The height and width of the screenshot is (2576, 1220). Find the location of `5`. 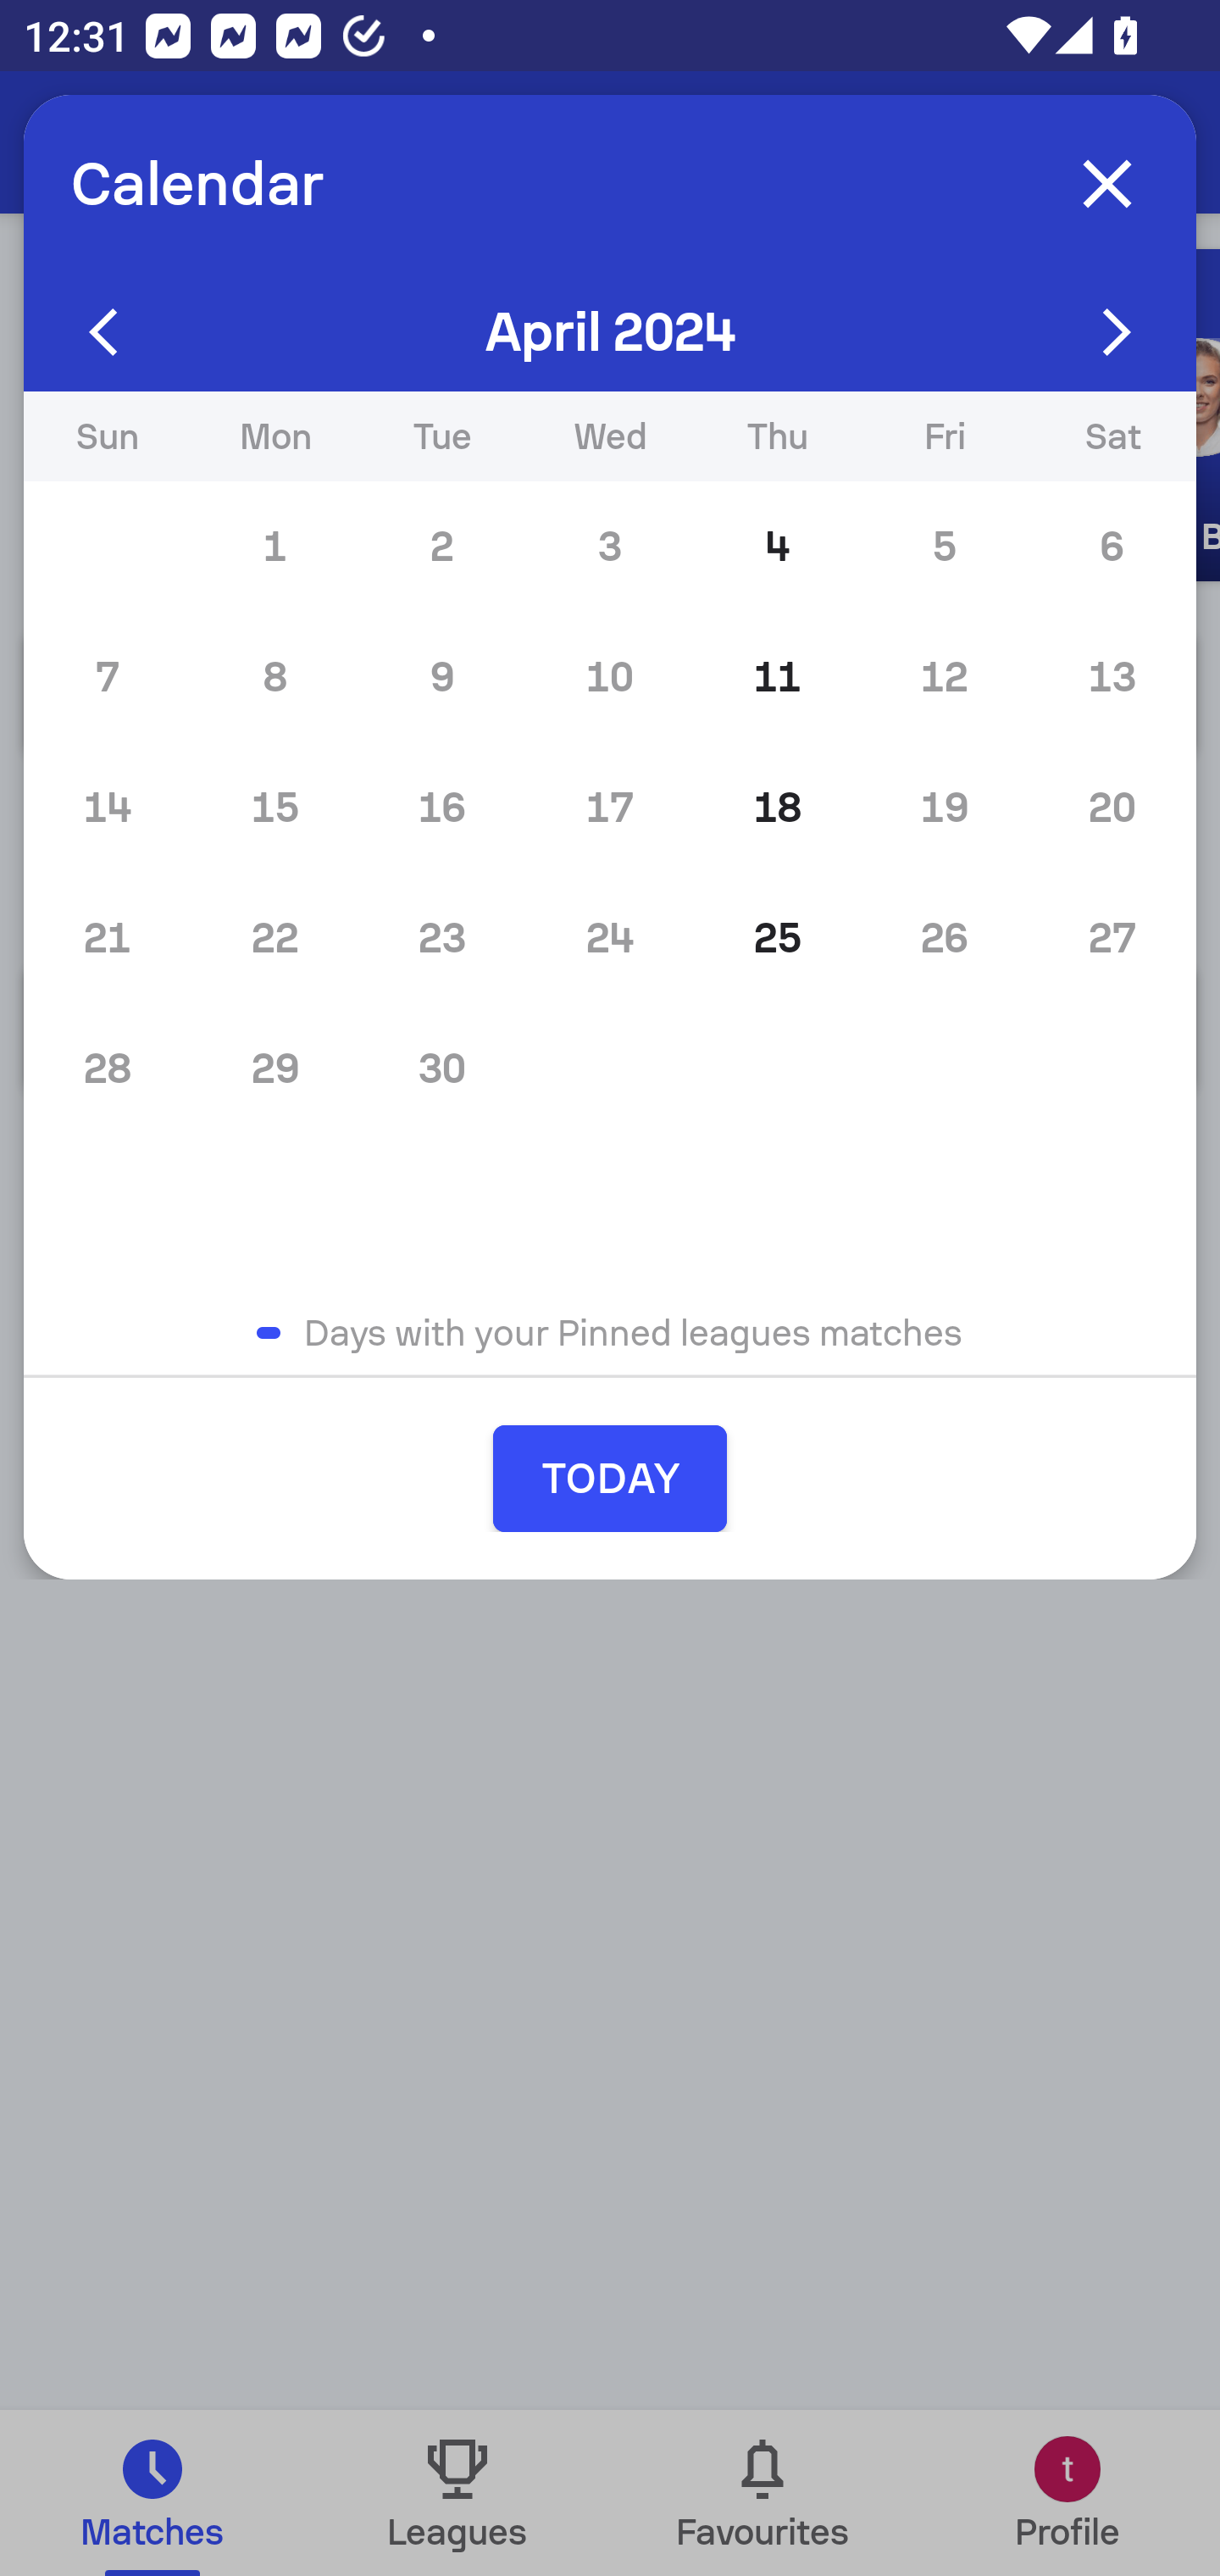

5 is located at coordinates (944, 547).